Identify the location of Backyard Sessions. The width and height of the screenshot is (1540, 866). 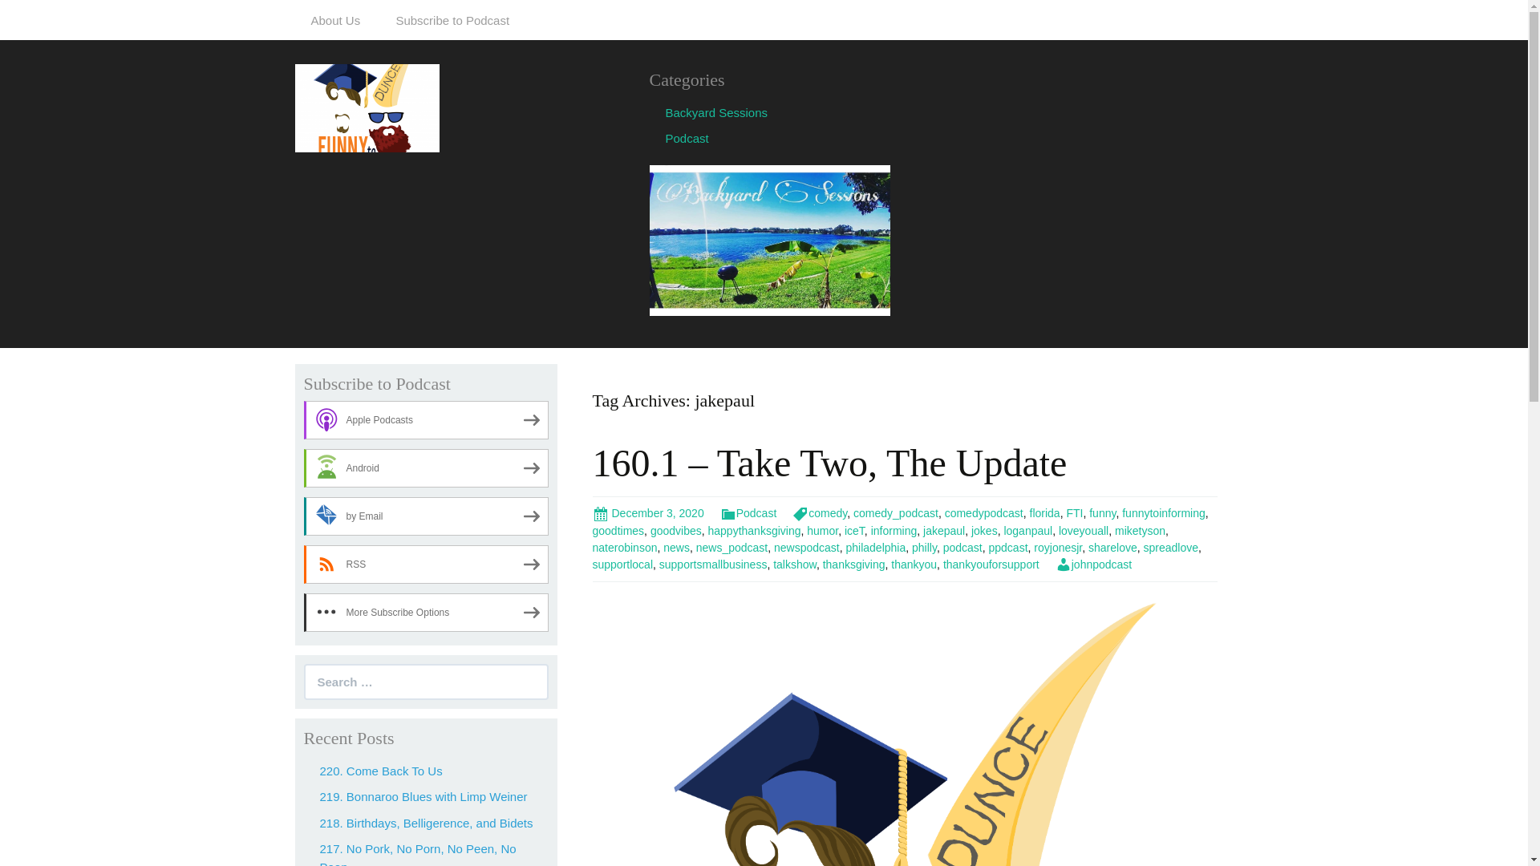
(717, 112).